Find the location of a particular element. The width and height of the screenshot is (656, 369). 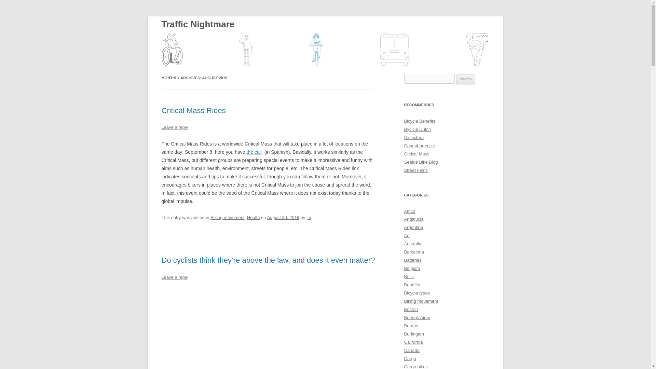

Search is located at coordinates (466, 79).